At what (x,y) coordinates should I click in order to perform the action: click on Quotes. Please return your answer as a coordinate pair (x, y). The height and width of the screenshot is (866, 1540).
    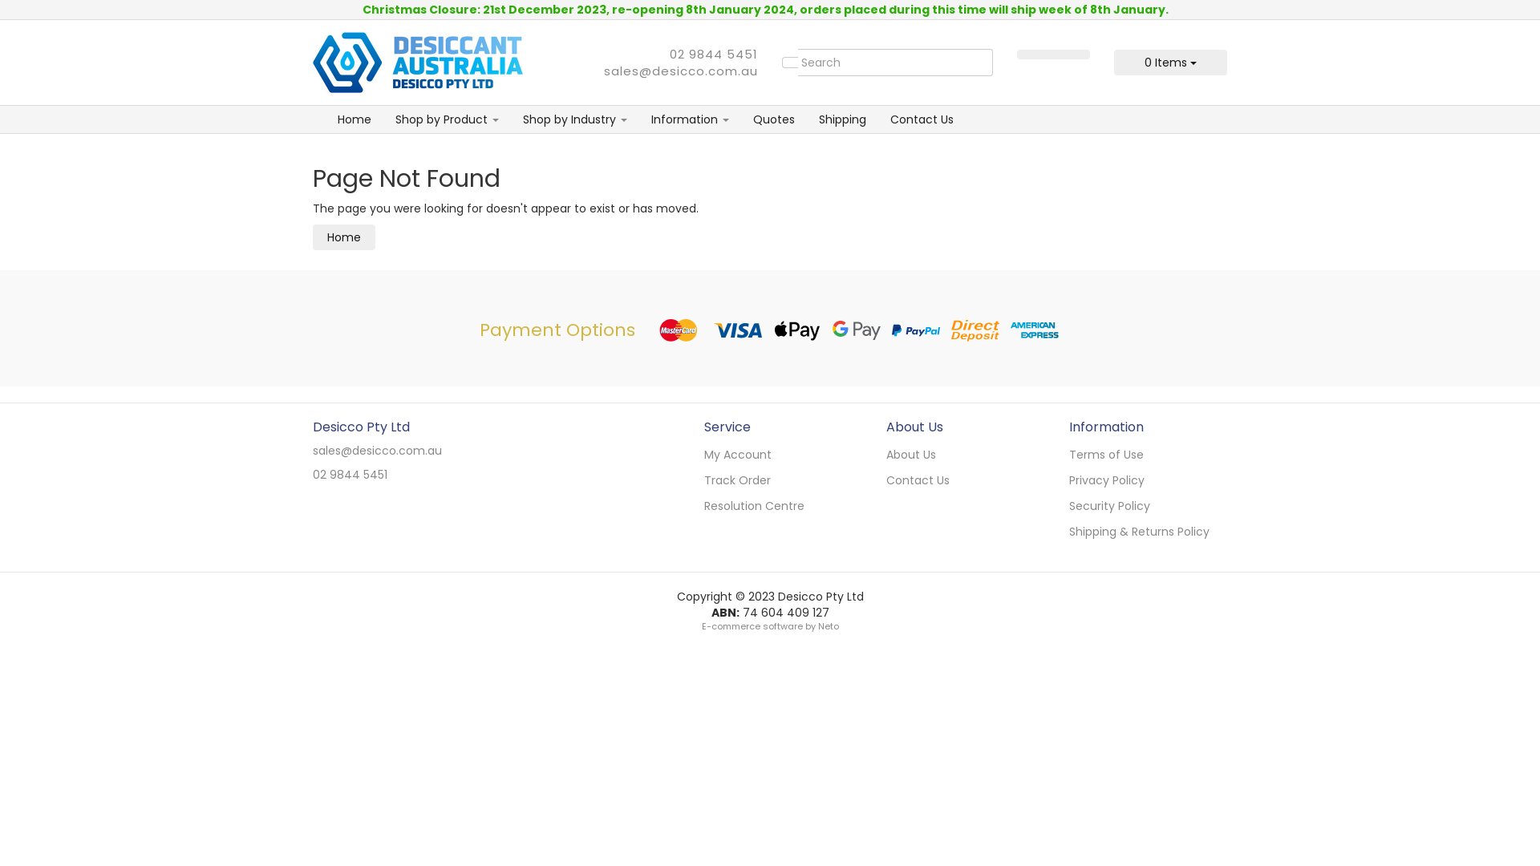
    Looking at the image, I should click on (774, 119).